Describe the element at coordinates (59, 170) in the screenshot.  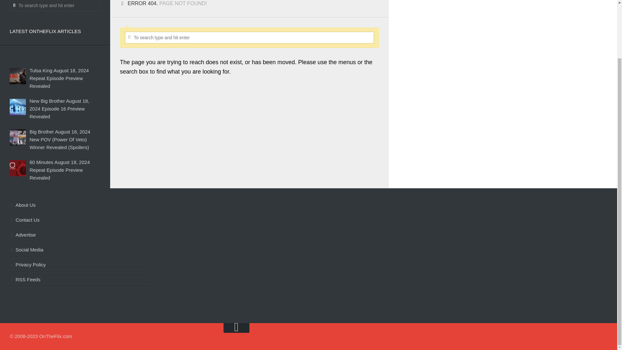
I see `60 Minutes August 18, 2024 Repeat Episode Preview Revealed` at that location.